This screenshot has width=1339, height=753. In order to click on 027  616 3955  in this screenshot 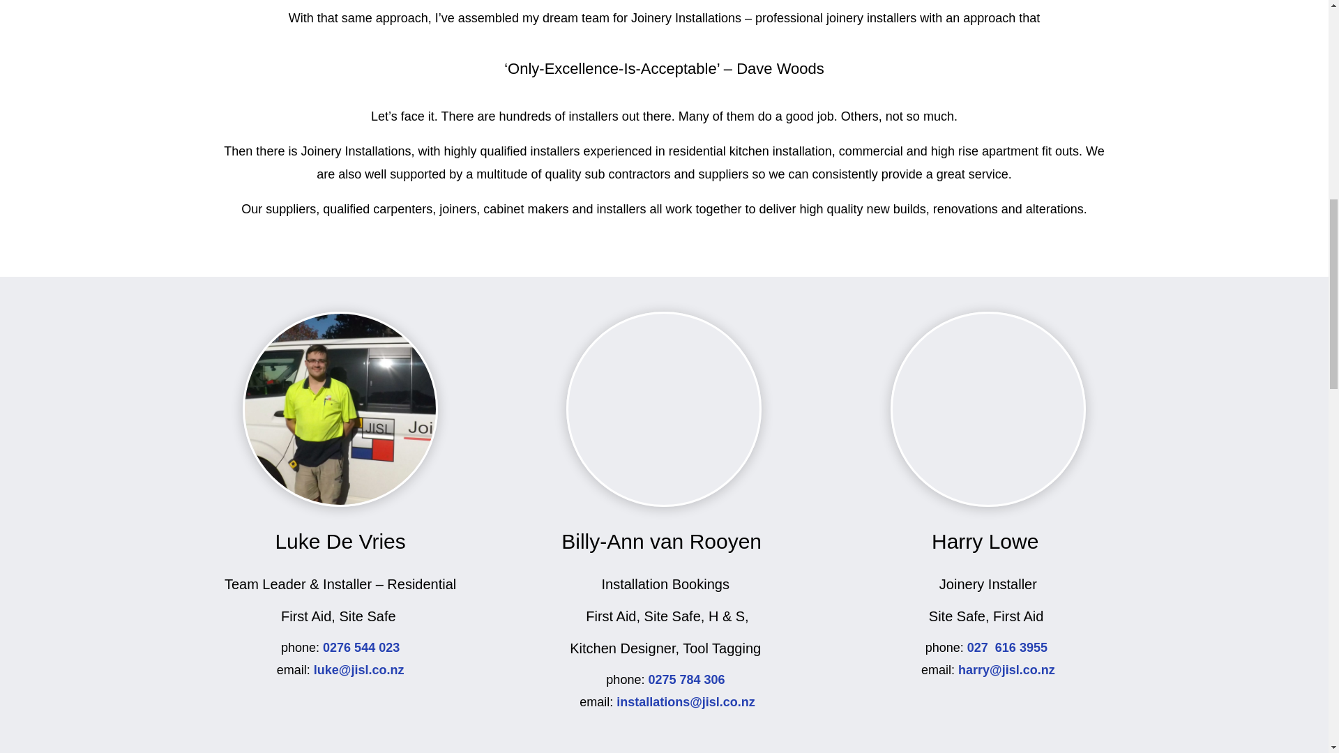, I will do `click(1008, 647)`.